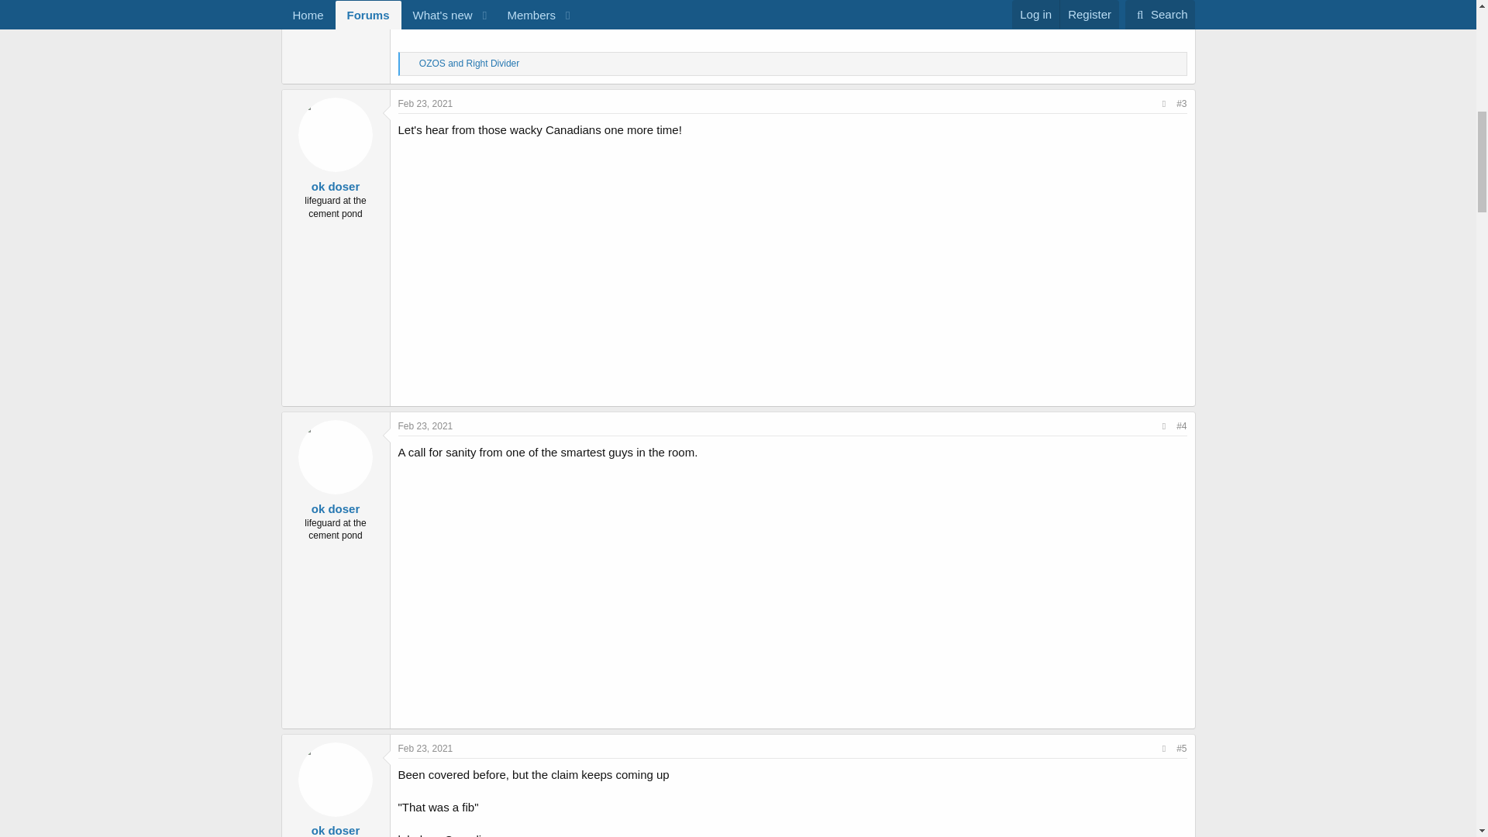 Image resolution: width=1488 pixels, height=837 pixels. What do you see at coordinates (426, 749) in the screenshot?
I see `Feb 23, 2021 at 10:31 PM` at bounding box center [426, 749].